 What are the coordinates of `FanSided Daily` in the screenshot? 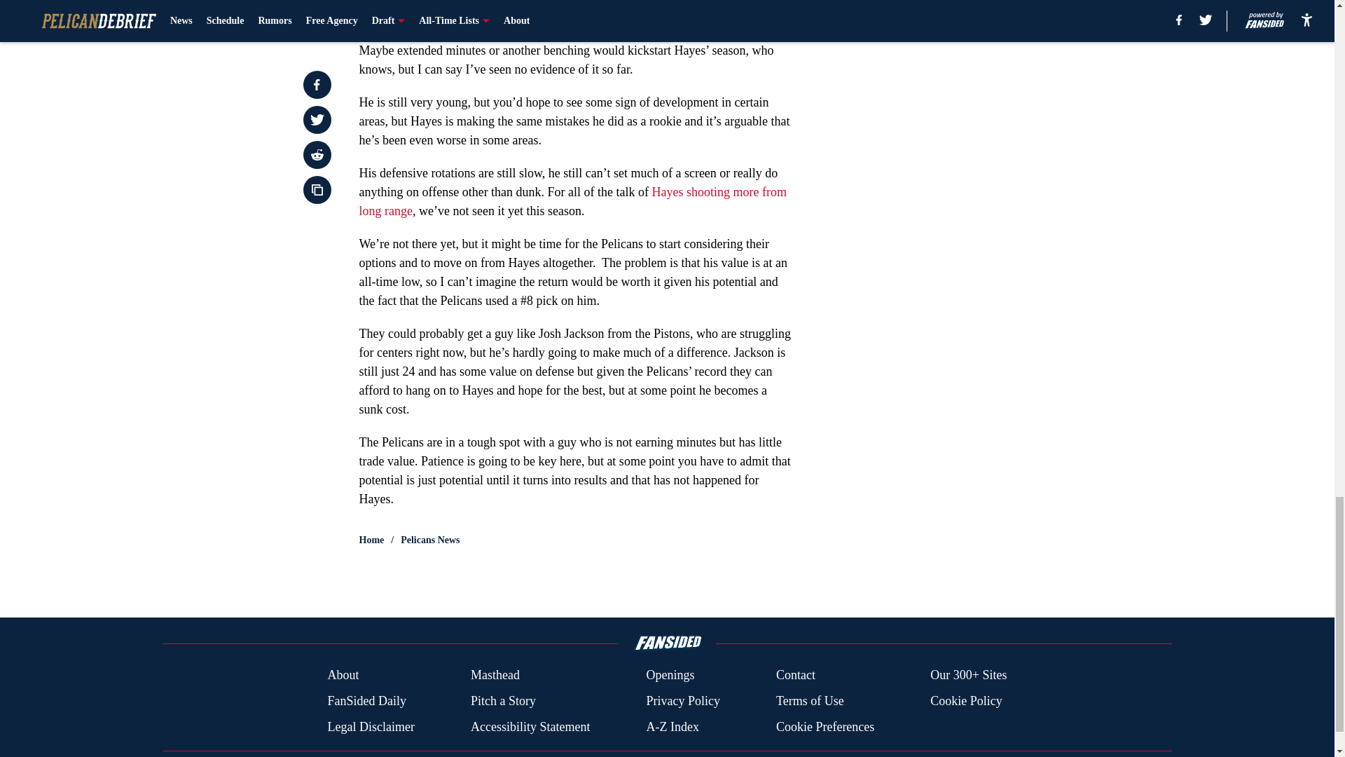 It's located at (366, 701).